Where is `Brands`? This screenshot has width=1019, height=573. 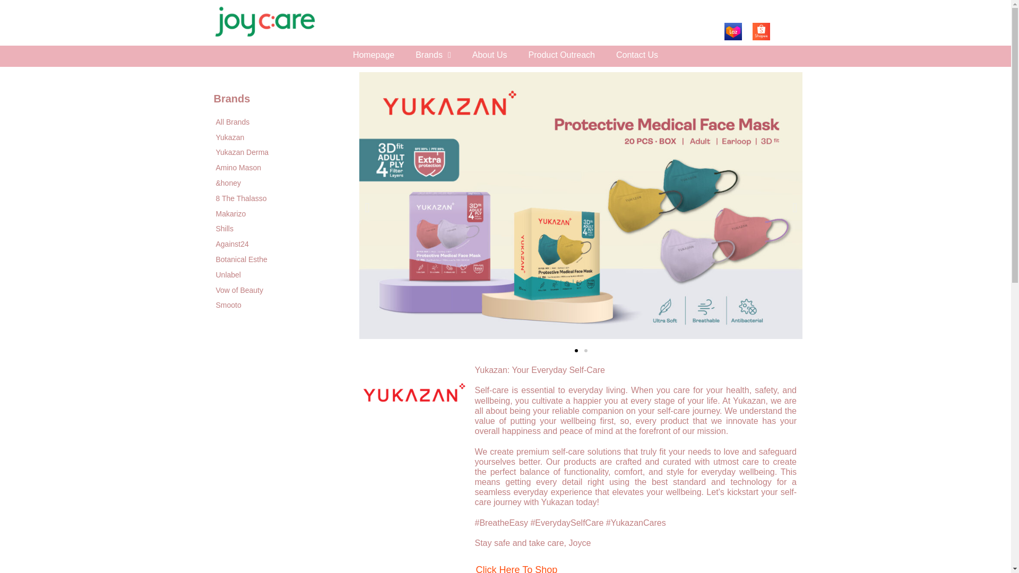 Brands is located at coordinates (433, 55).